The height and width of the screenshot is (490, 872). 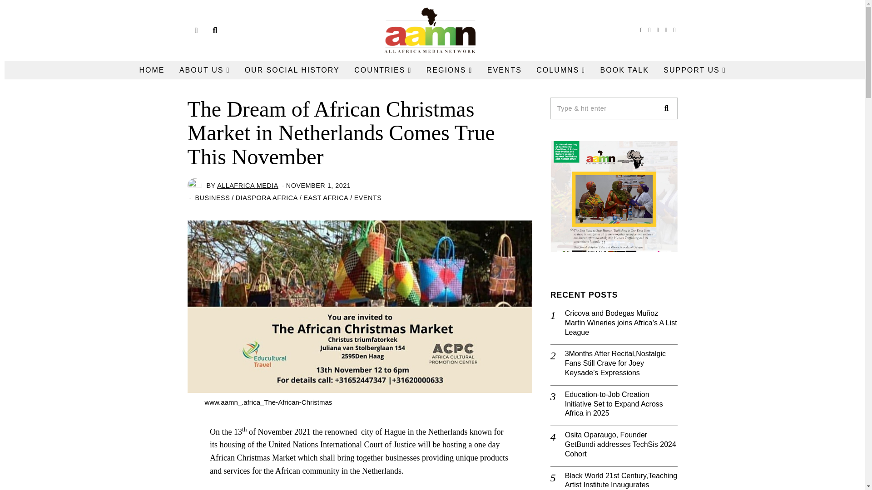 I want to click on REGIONS, so click(x=450, y=69).